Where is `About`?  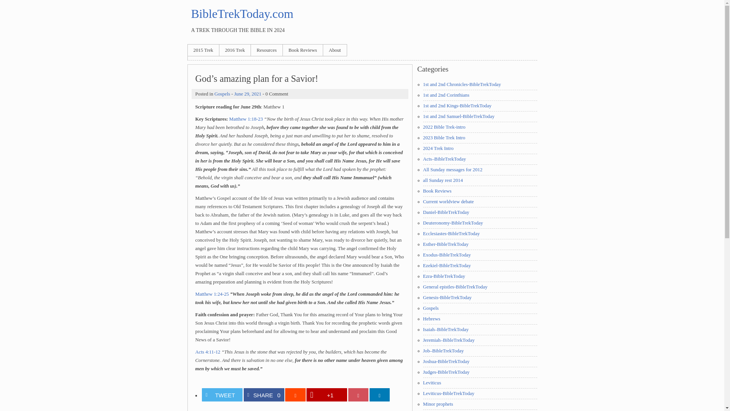
About is located at coordinates (446, 95).